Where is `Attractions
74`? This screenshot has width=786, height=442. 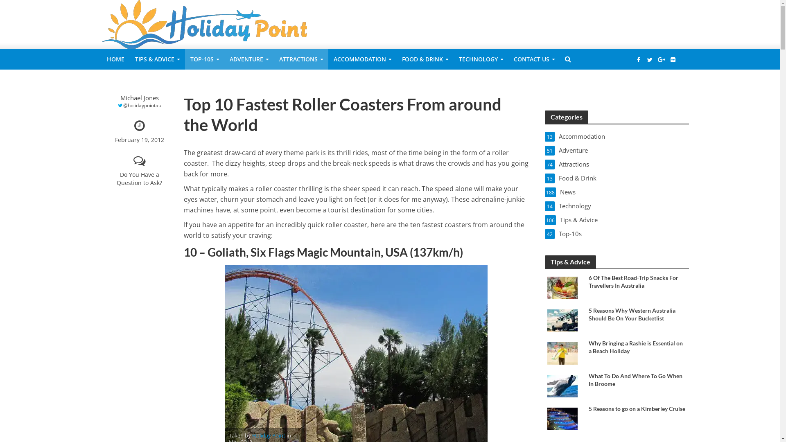
Attractions
74 is located at coordinates (617, 164).